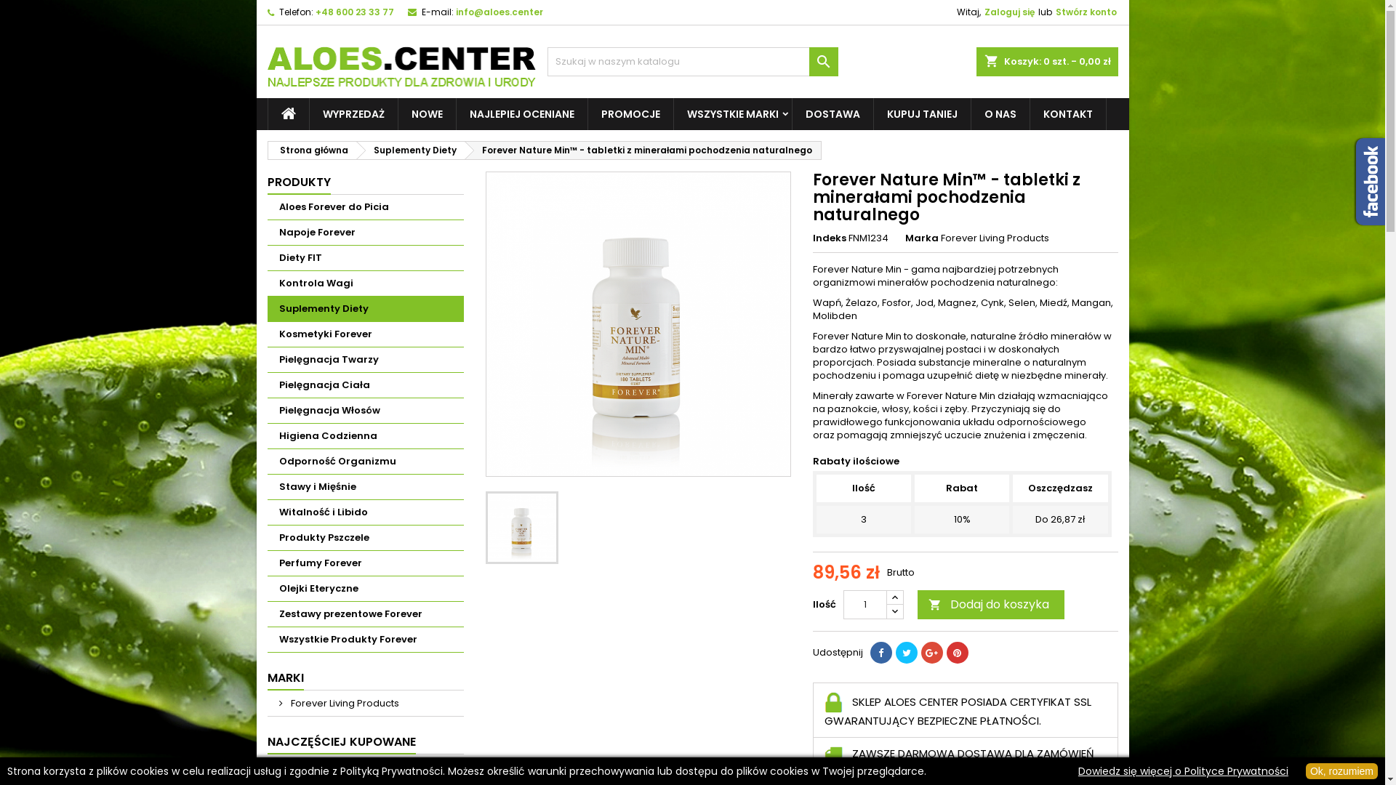 The height and width of the screenshot is (785, 1396). I want to click on PRODUKTY, so click(300, 183).